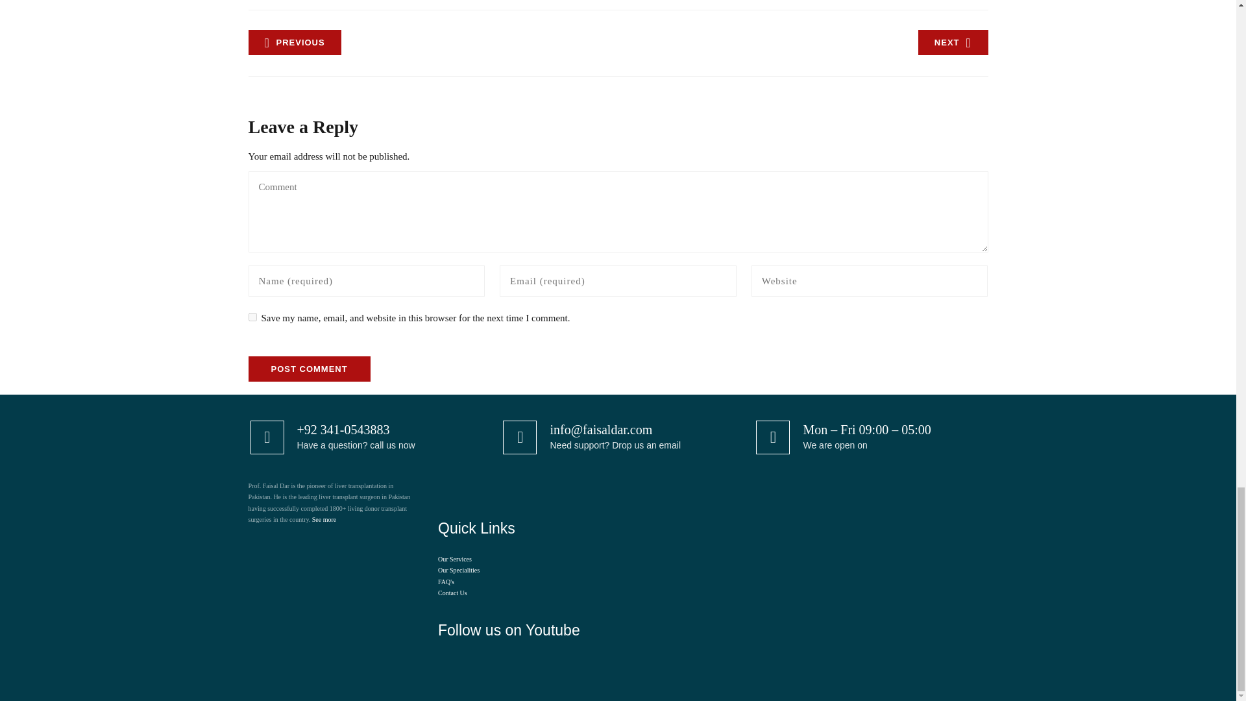 The height and width of the screenshot is (701, 1246). I want to click on Post Comment, so click(309, 369).